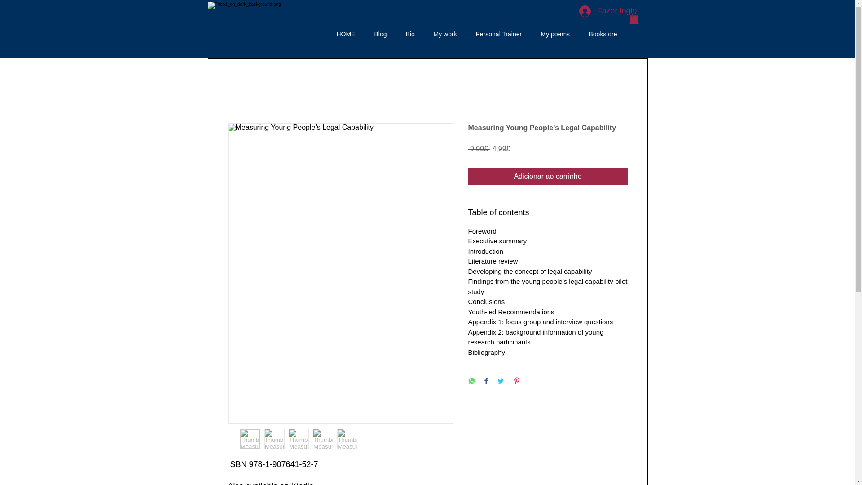 The height and width of the screenshot is (485, 862). Describe the element at coordinates (445, 34) in the screenshot. I see `My work` at that location.